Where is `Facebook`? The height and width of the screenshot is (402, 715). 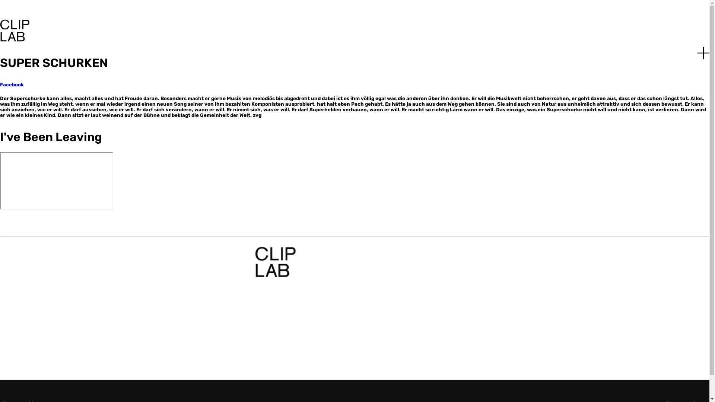 Facebook is located at coordinates (12, 85).